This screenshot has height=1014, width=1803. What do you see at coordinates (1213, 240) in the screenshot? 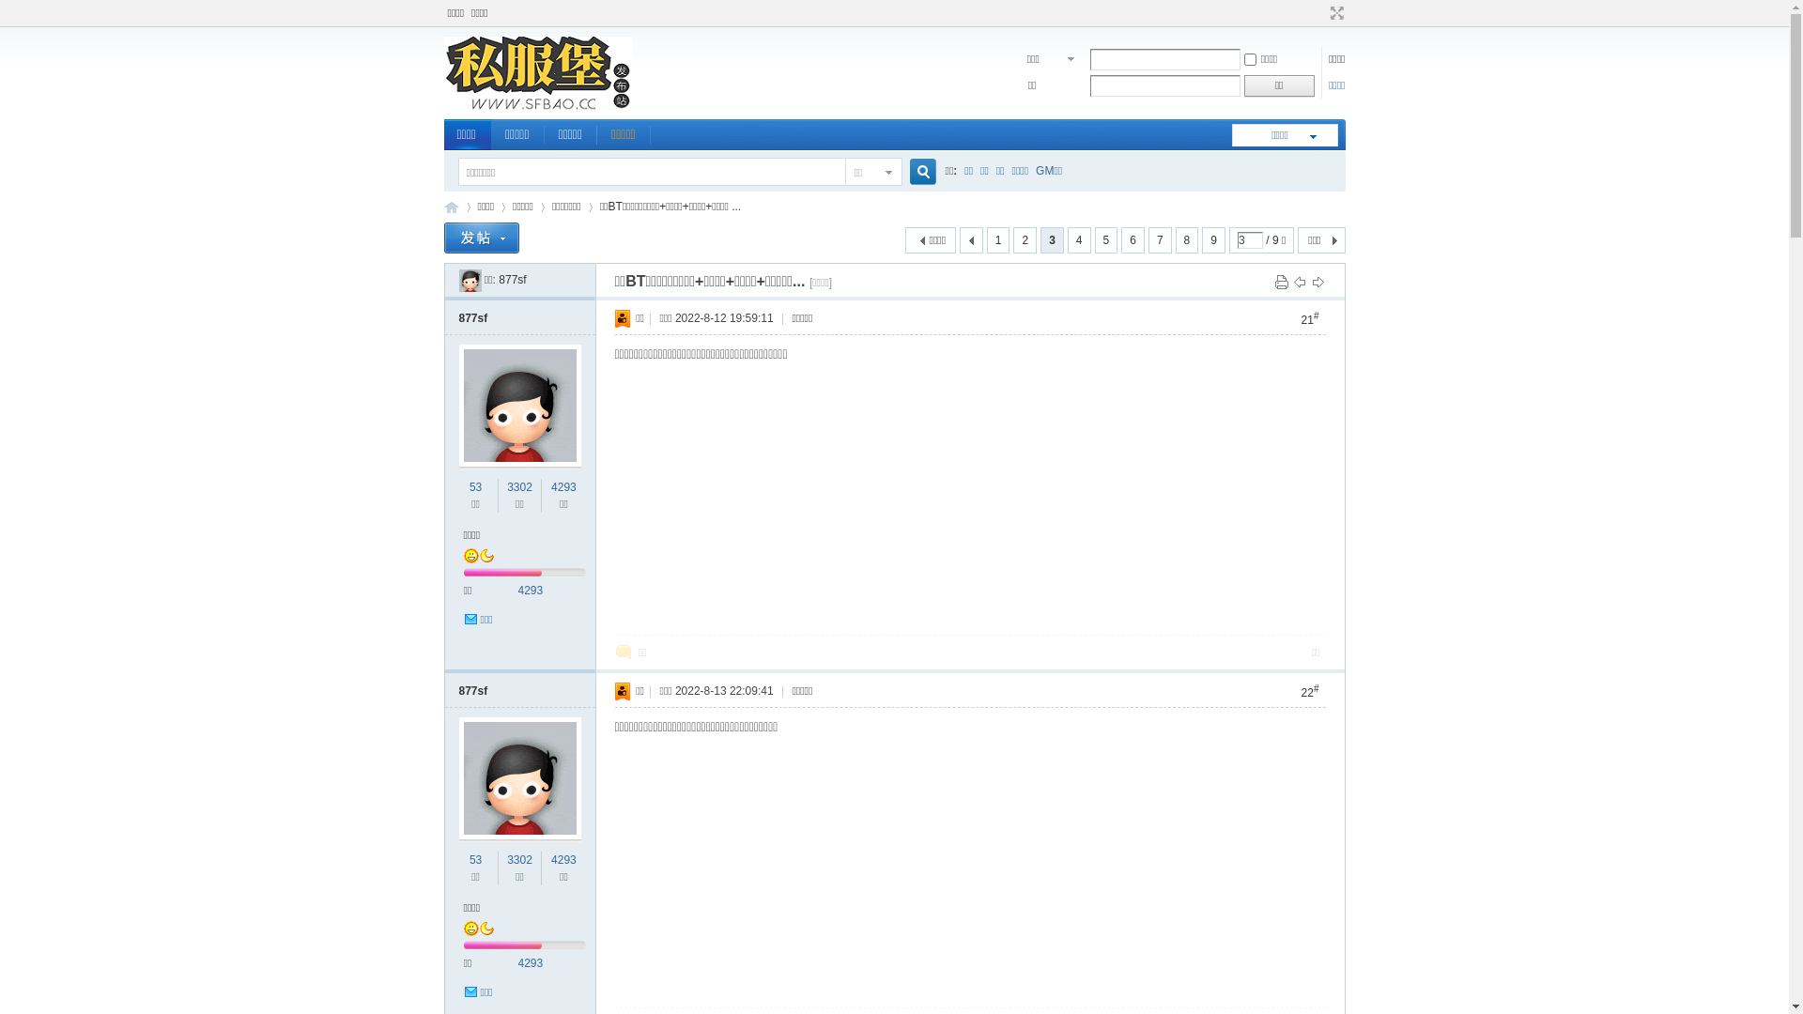
I see `9` at bounding box center [1213, 240].